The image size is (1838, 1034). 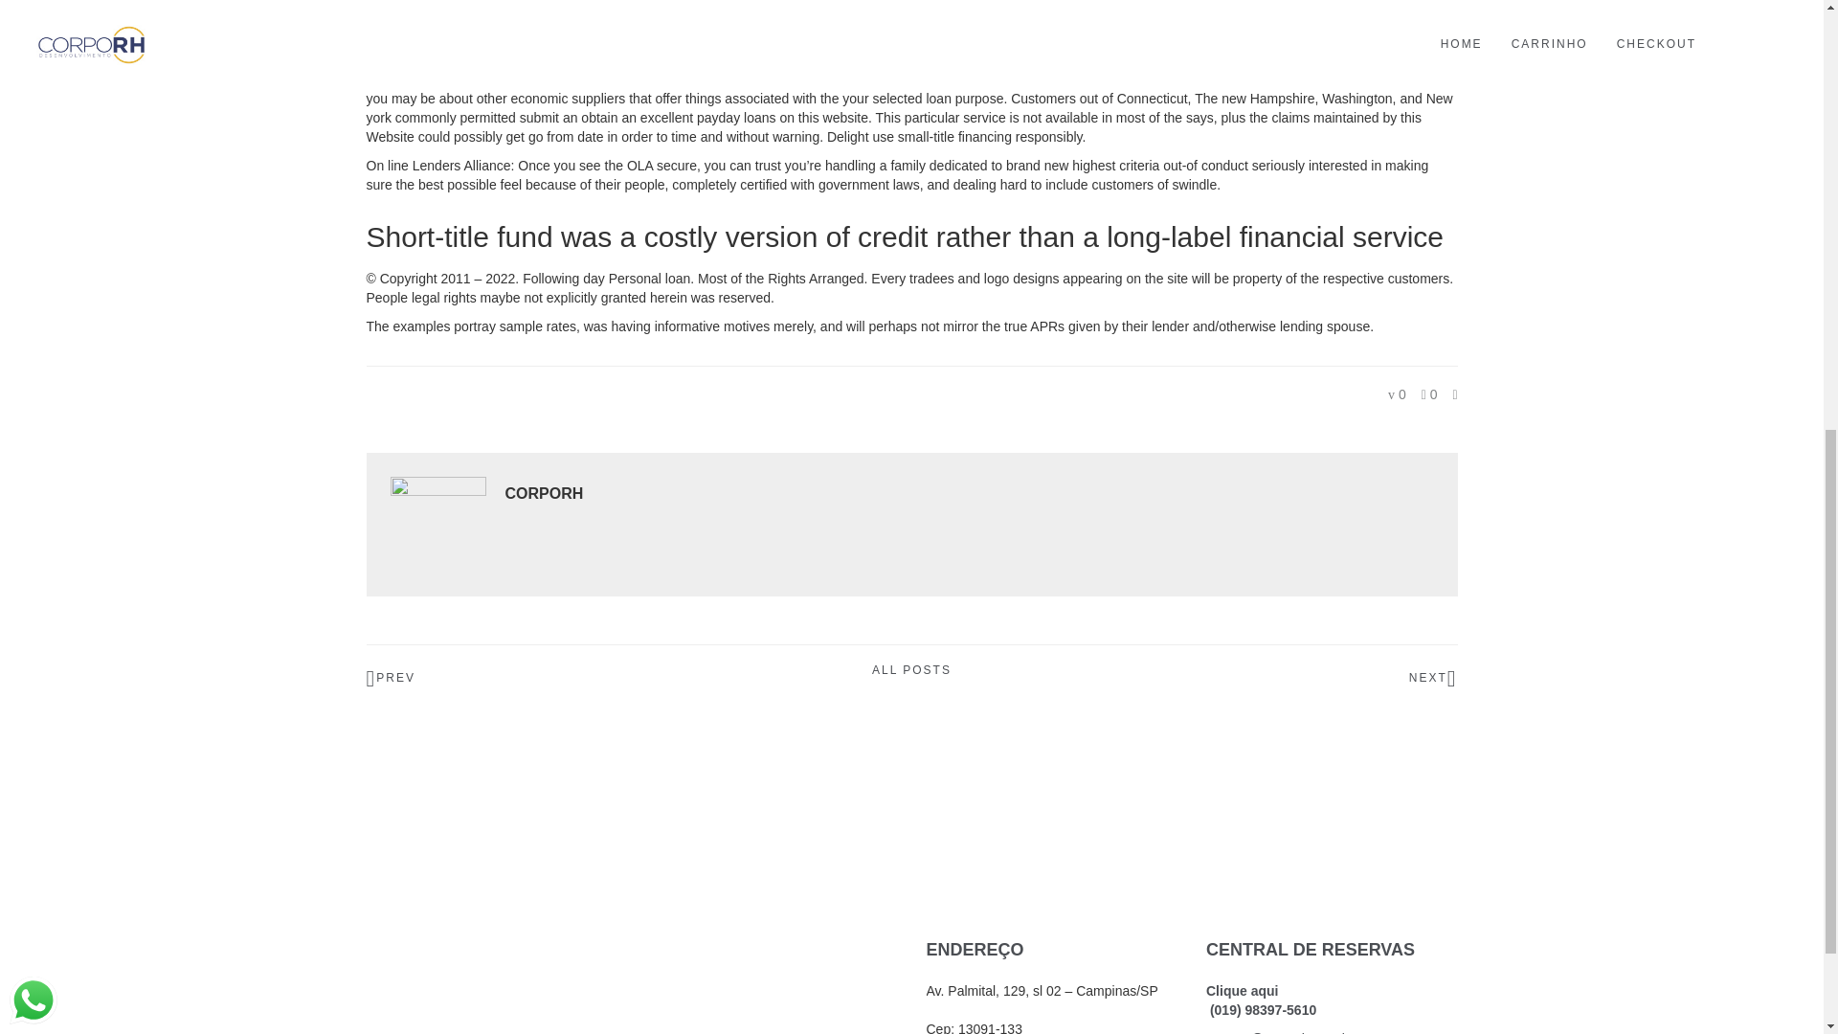 What do you see at coordinates (548, 678) in the screenshot?
I see `PREV` at bounding box center [548, 678].